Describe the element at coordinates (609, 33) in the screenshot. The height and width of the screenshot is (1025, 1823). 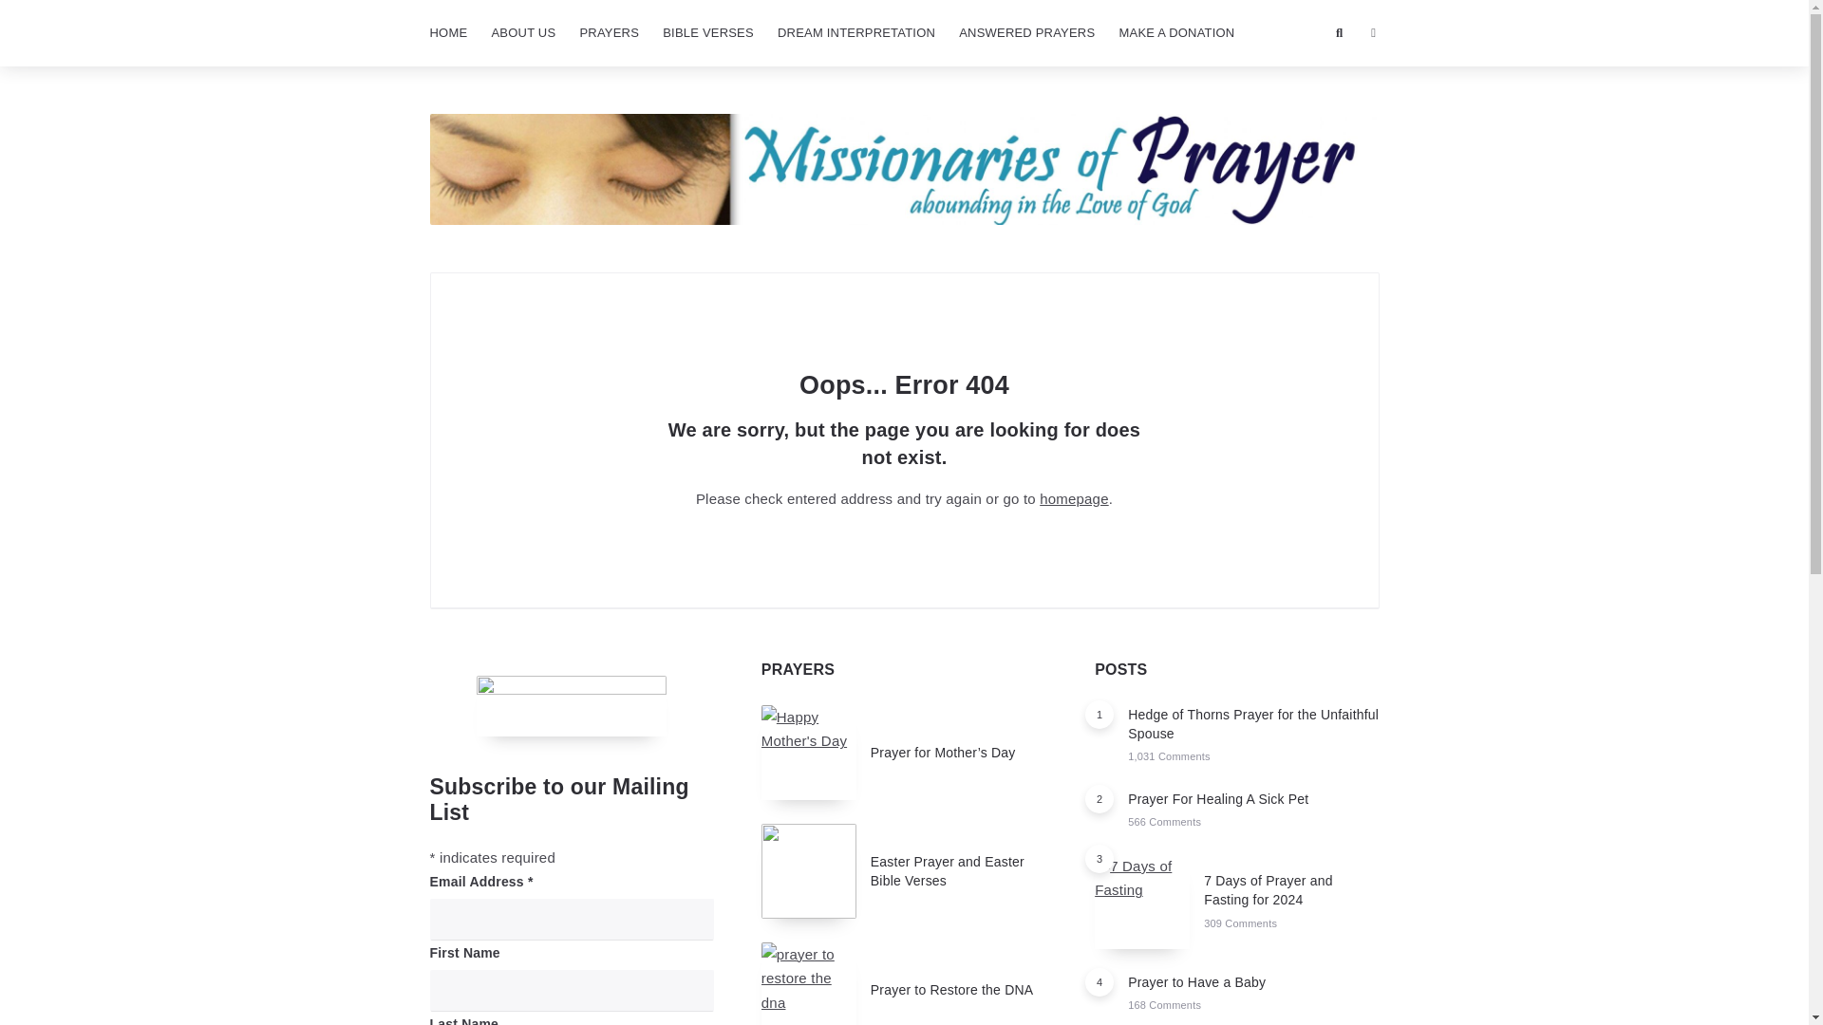
I see `PRAYERS` at that location.